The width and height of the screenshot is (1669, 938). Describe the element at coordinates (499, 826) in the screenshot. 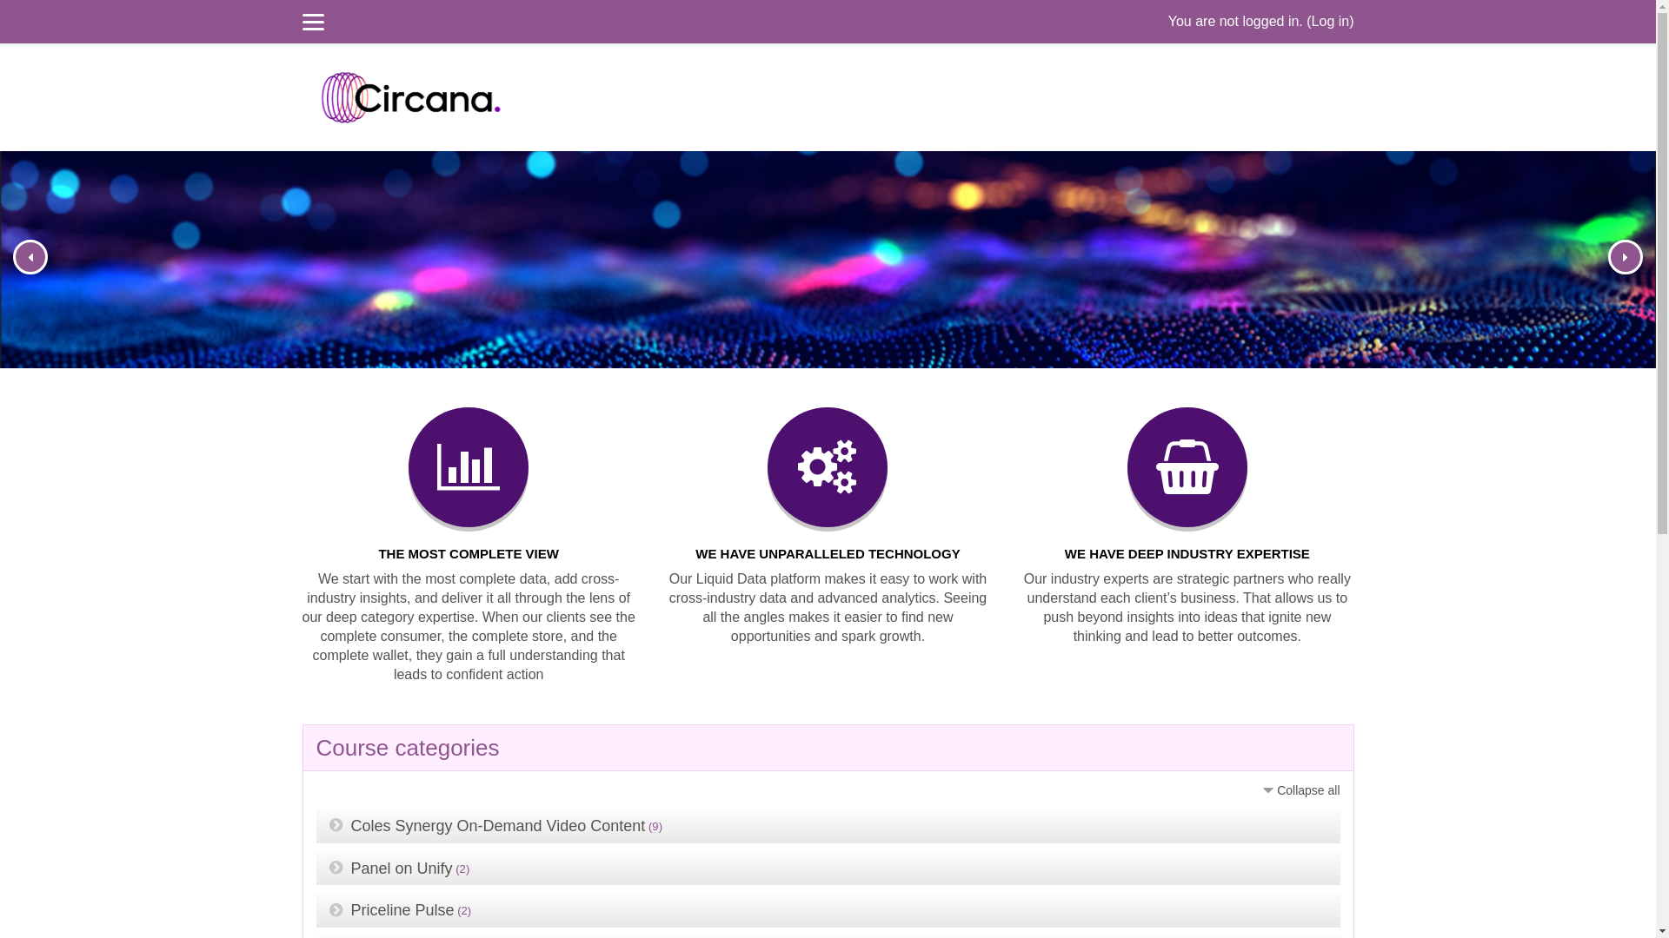

I see `Coles Synergy On-Demand Video Content` at that location.